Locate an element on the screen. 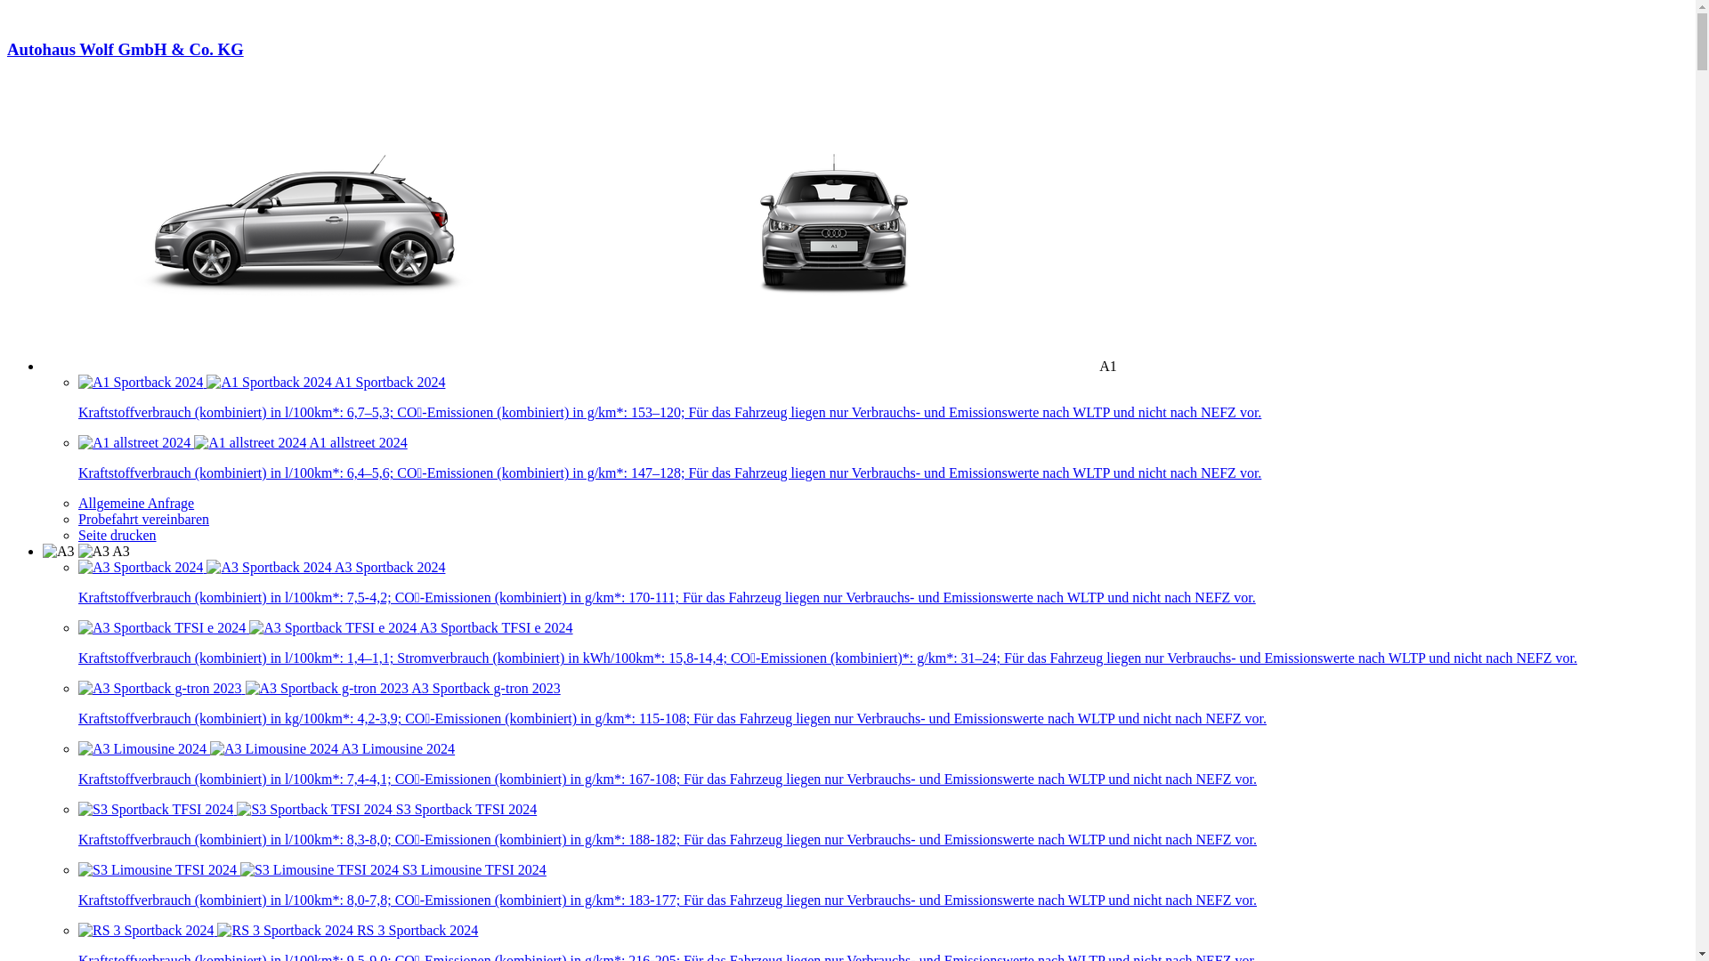 The height and width of the screenshot is (961, 1709). Probefahrt vereinbaren is located at coordinates (144, 520).